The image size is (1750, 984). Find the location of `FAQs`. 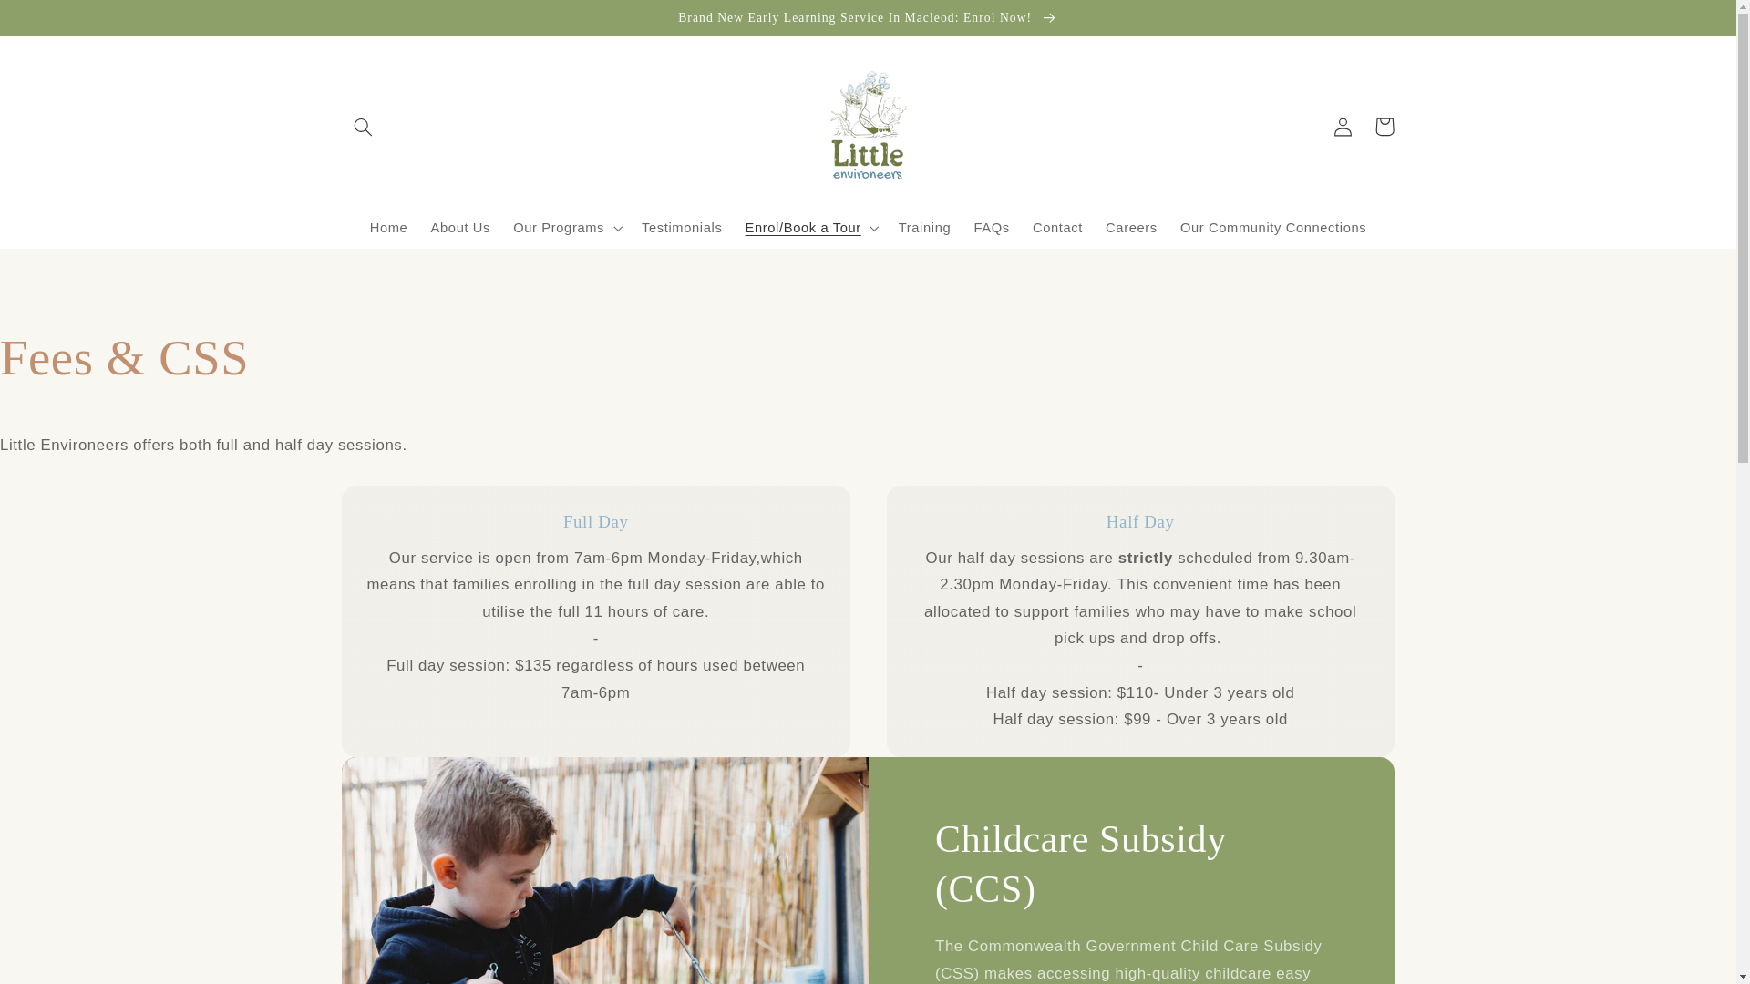

FAQs is located at coordinates (992, 228).